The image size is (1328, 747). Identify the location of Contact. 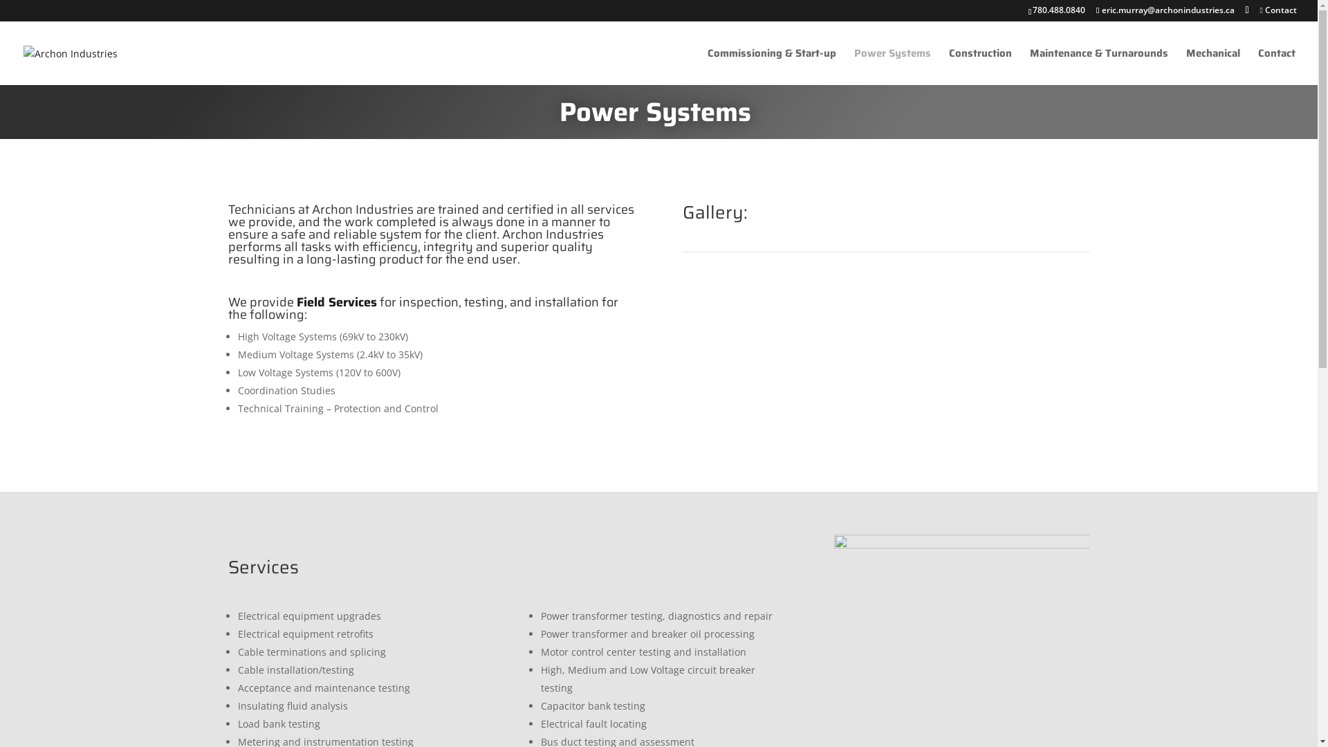
(1277, 66).